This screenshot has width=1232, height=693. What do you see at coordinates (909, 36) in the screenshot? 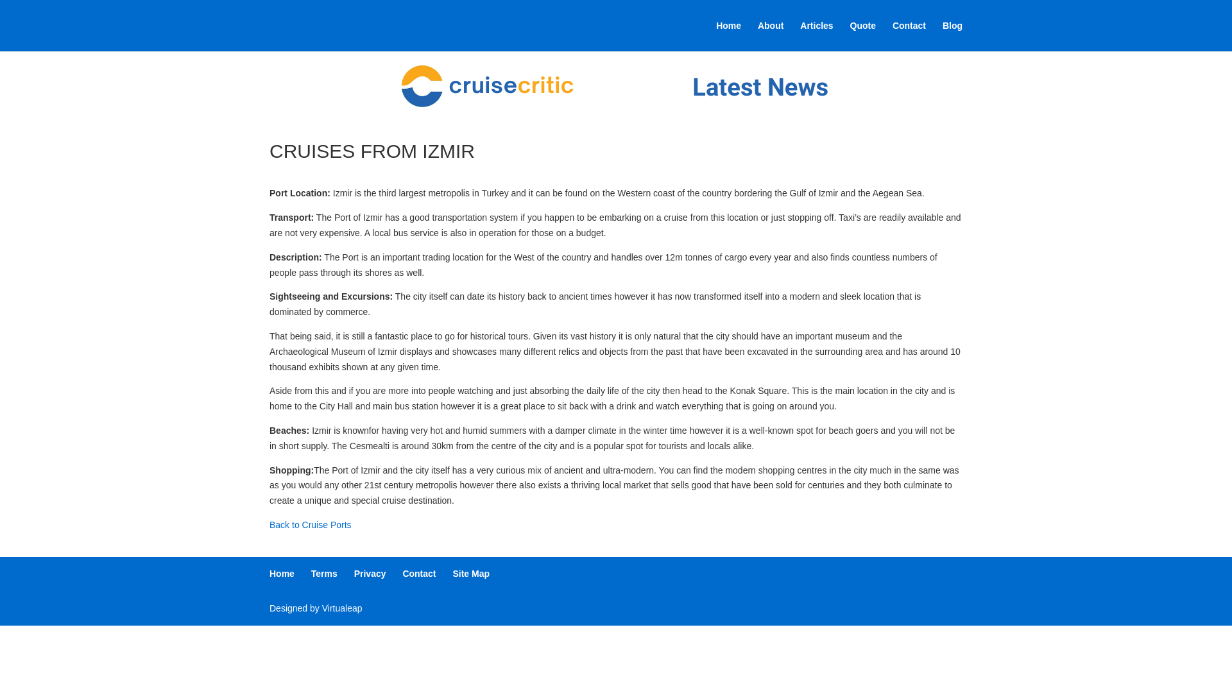
I see `Contact` at bounding box center [909, 36].